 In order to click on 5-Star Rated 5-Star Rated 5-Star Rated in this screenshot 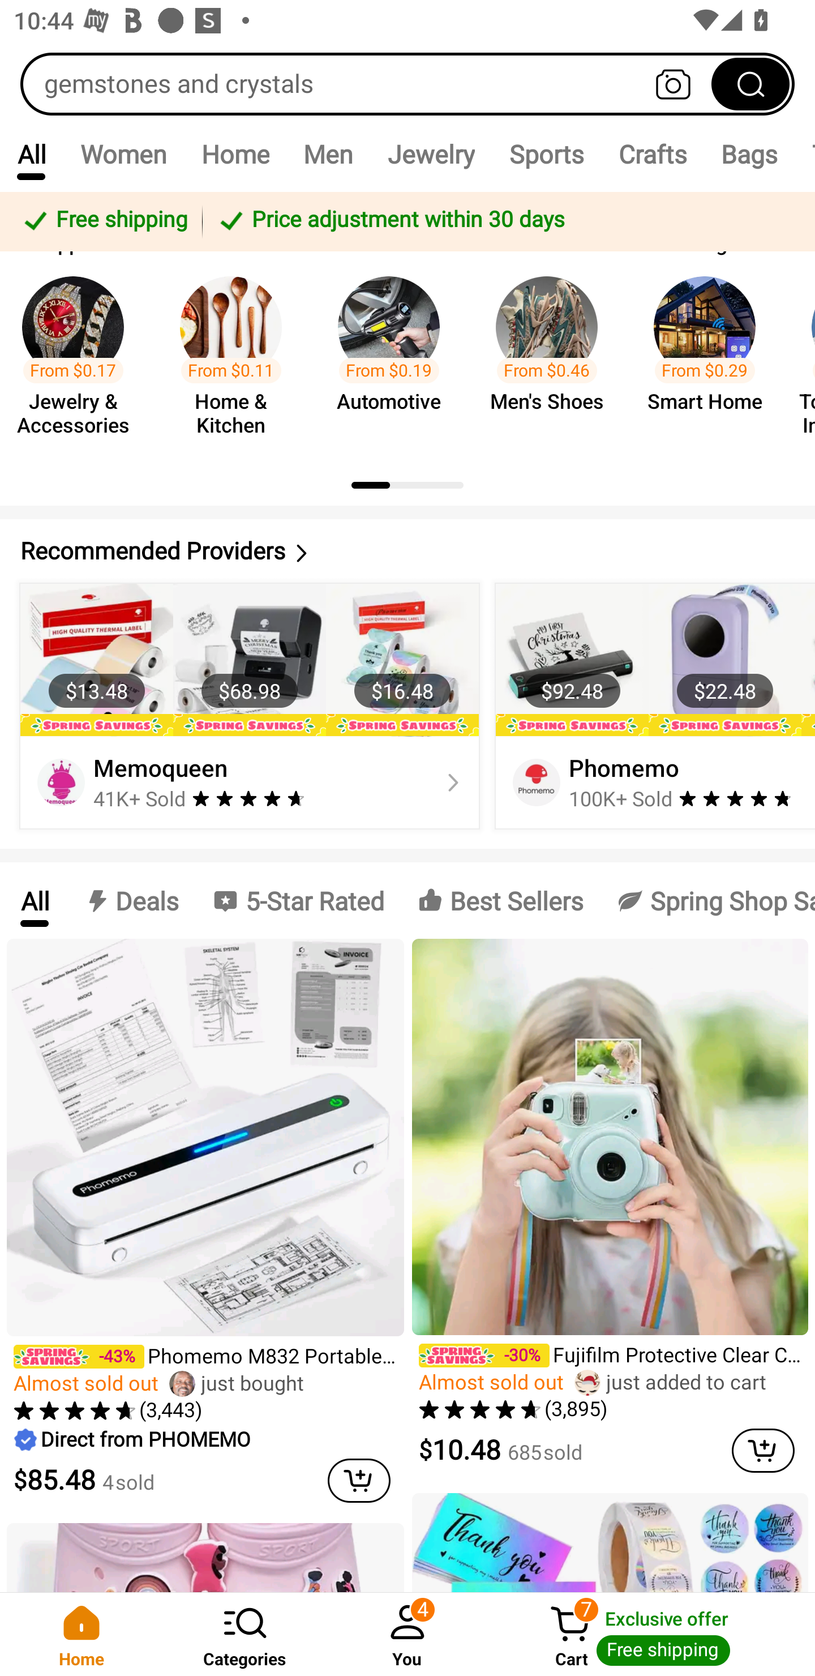, I will do `click(298, 900)`.